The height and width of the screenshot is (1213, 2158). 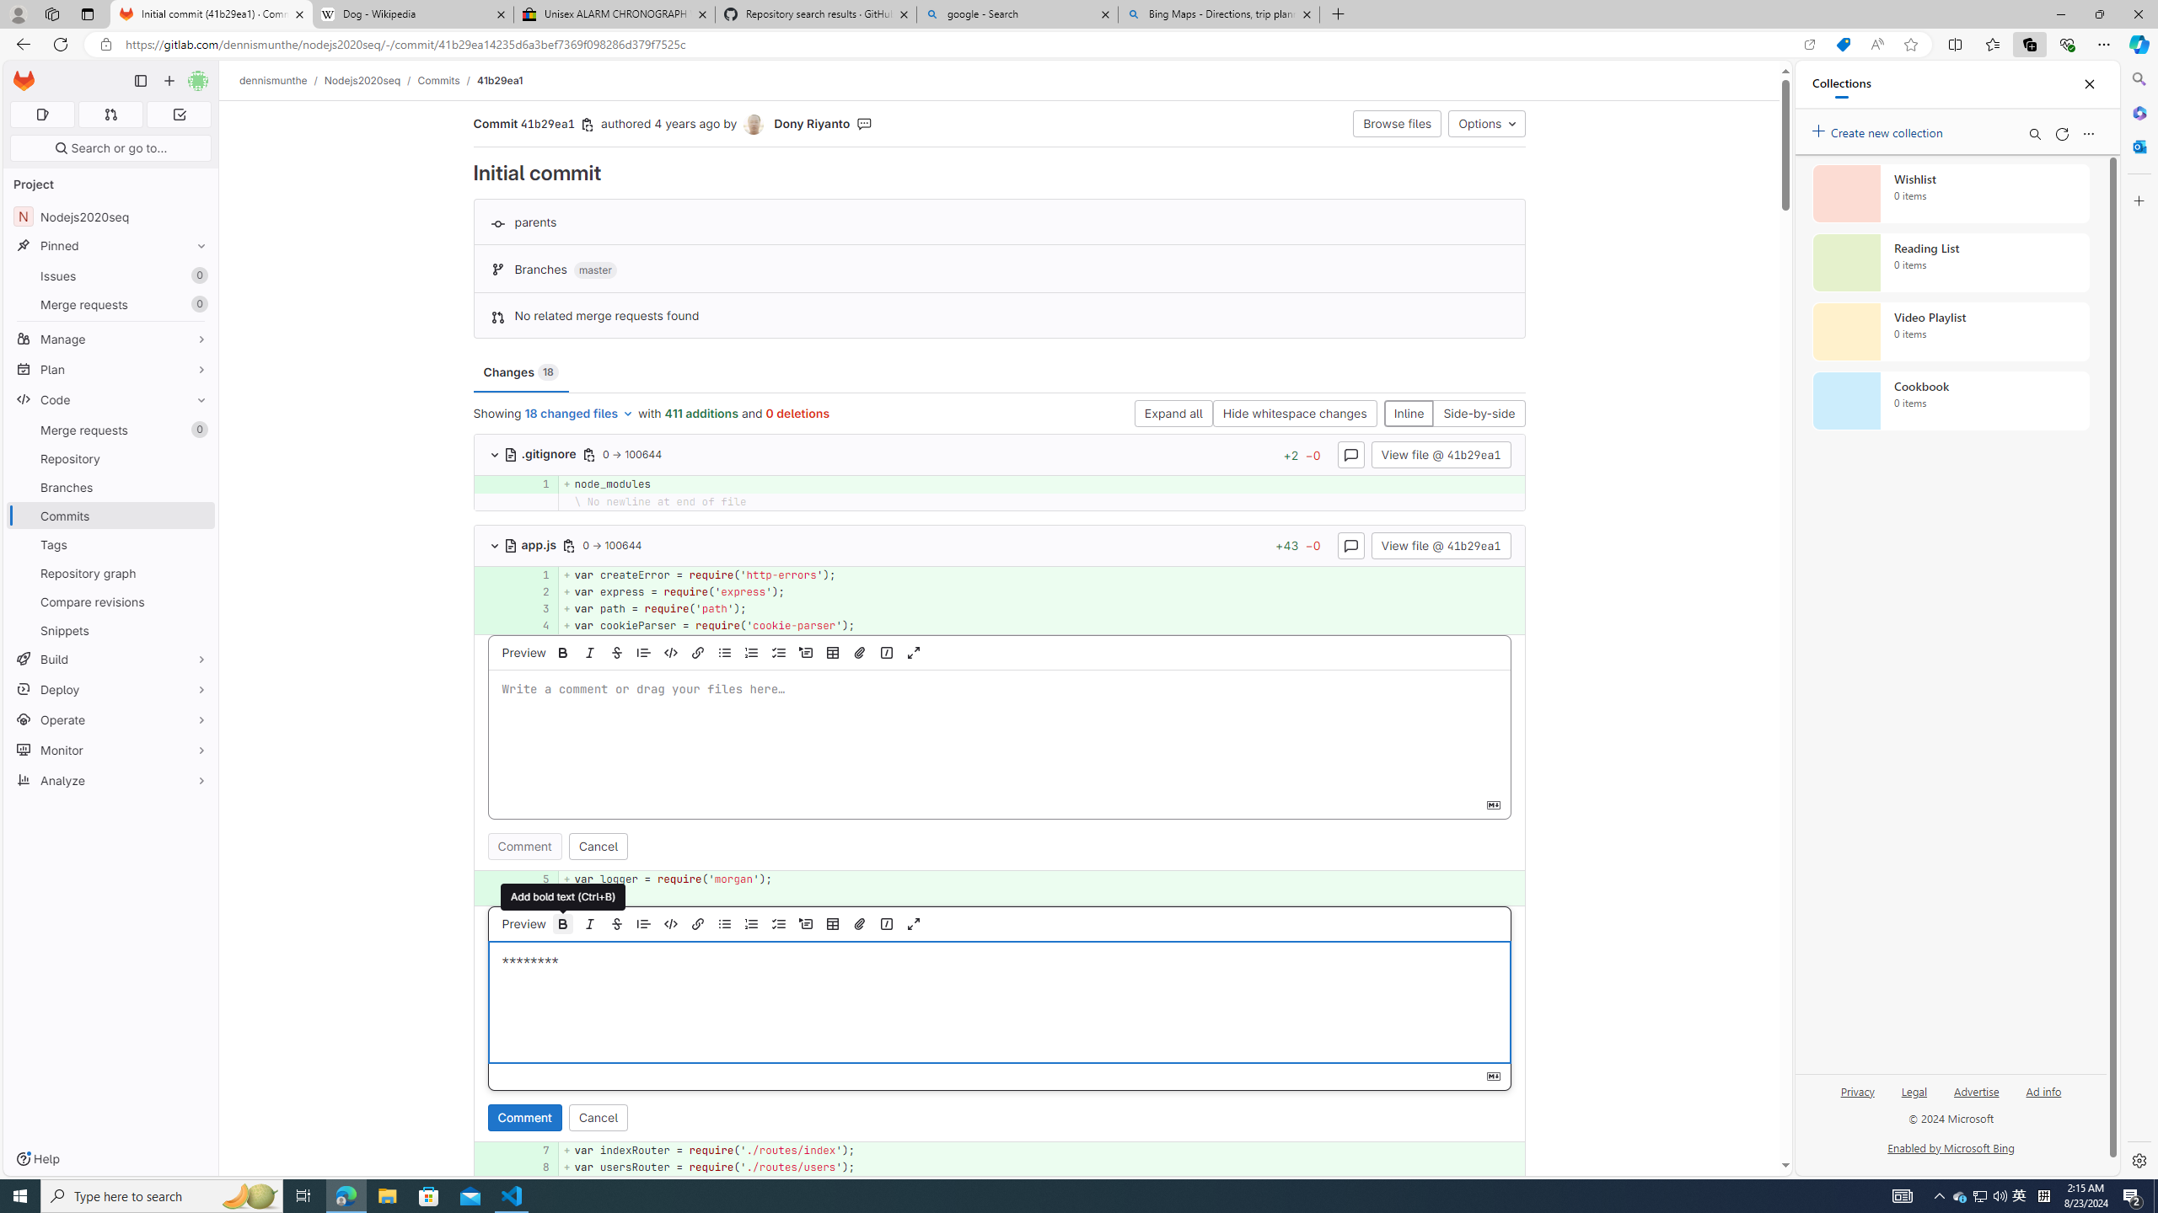 I want to click on Assigned issues 0, so click(x=42, y=115).